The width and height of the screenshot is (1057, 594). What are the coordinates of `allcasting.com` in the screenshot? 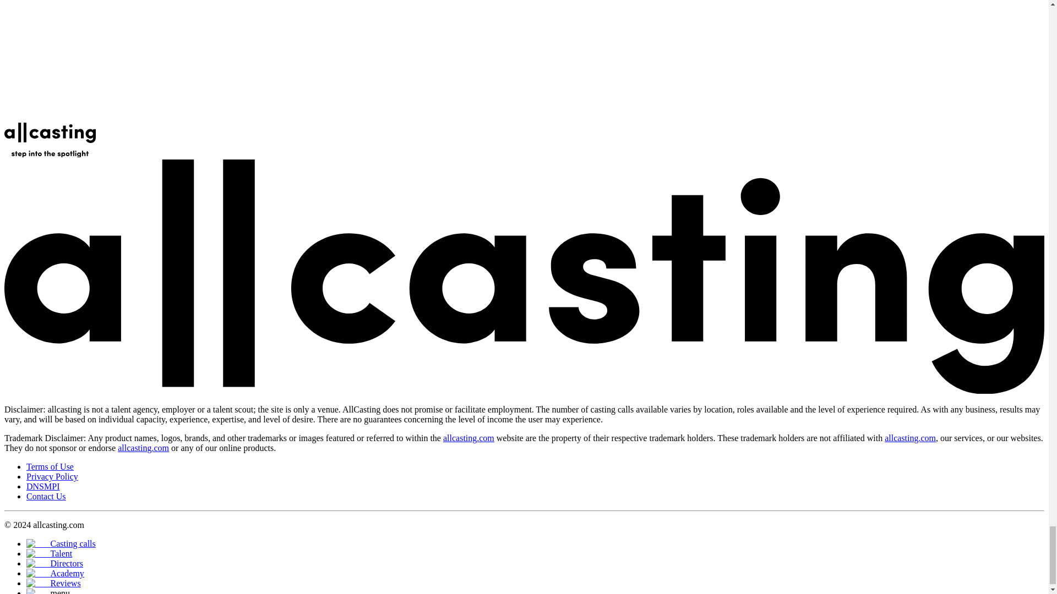 It's located at (143, 448).